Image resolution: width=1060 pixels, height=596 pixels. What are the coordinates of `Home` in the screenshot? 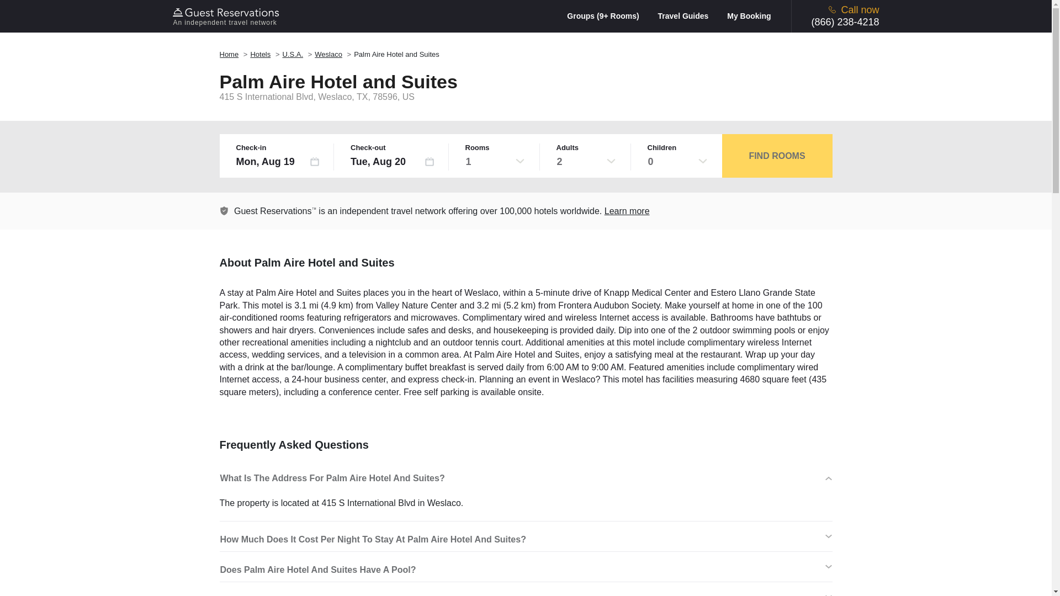 It's located at (229, 54).